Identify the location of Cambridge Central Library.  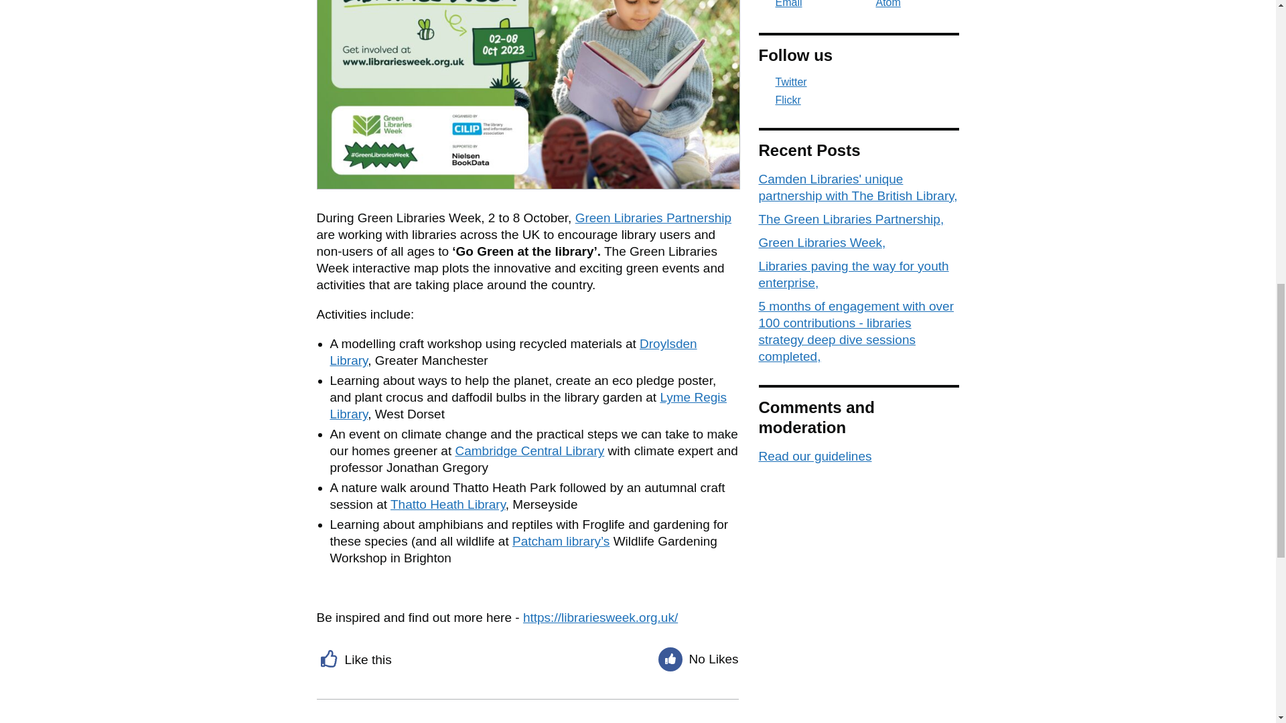
(529, 451).